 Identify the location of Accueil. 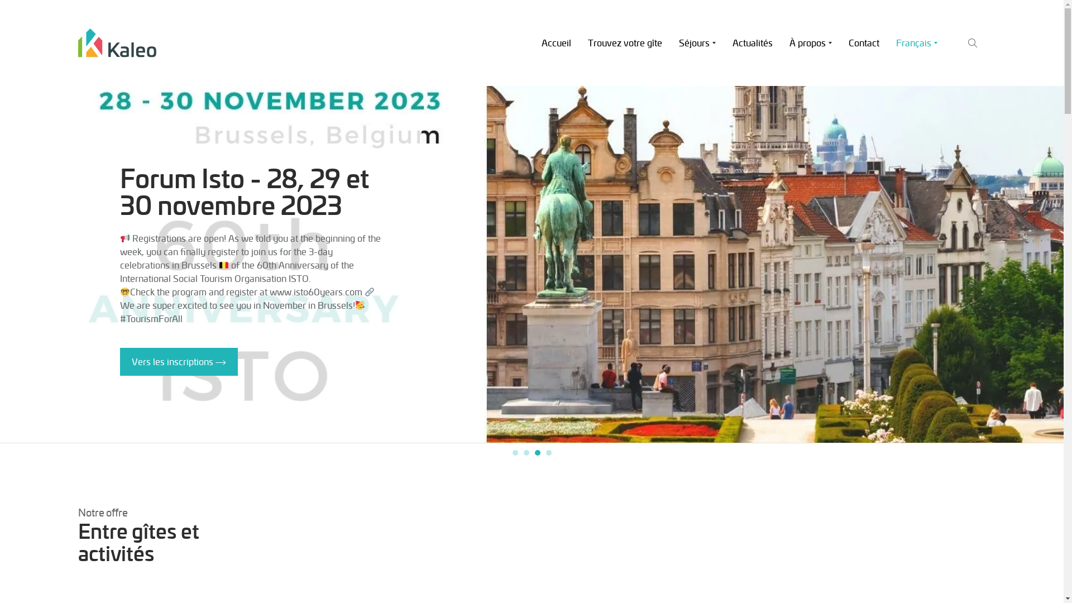
(556, 42).